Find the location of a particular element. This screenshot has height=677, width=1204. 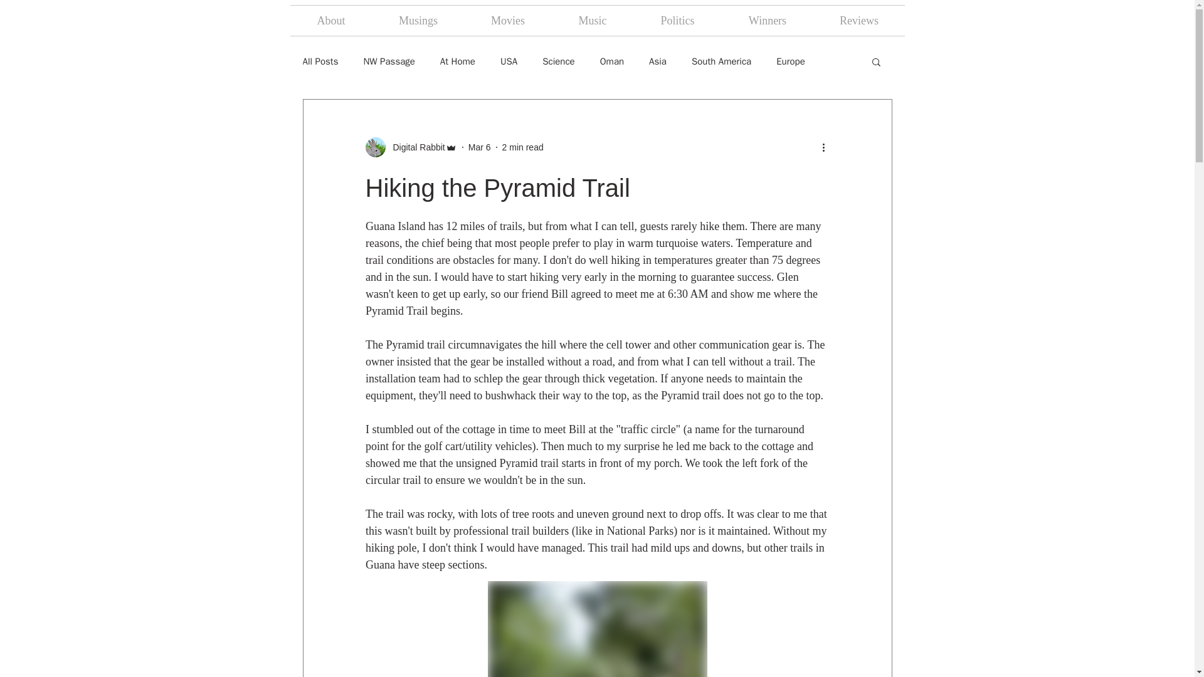

Europe is located at coordinates (791, 60).